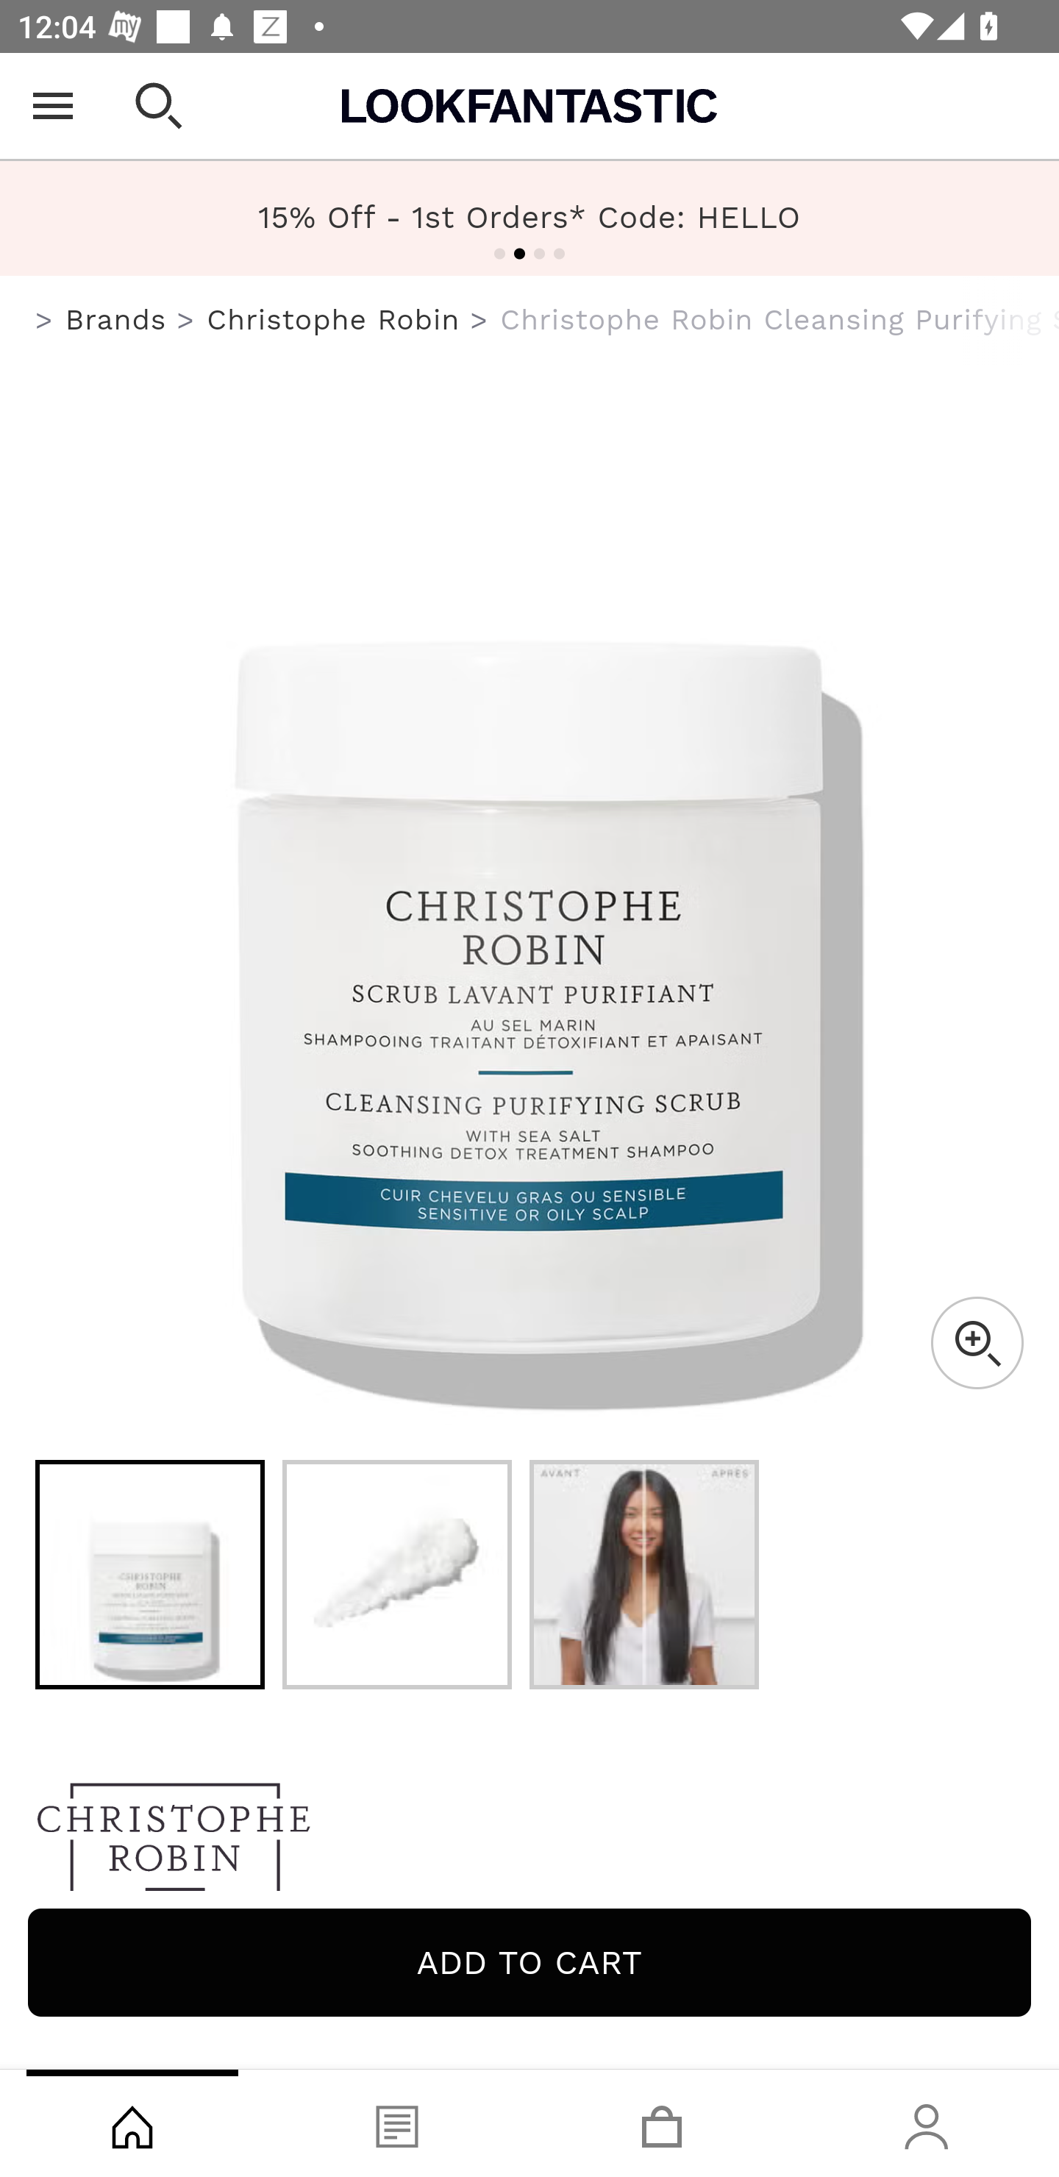 The image size is (1059, 2177). What do you see at coordinates (977, 1343) in the screenshot?
I see `Zoom` at bounding box center [977, 1343].